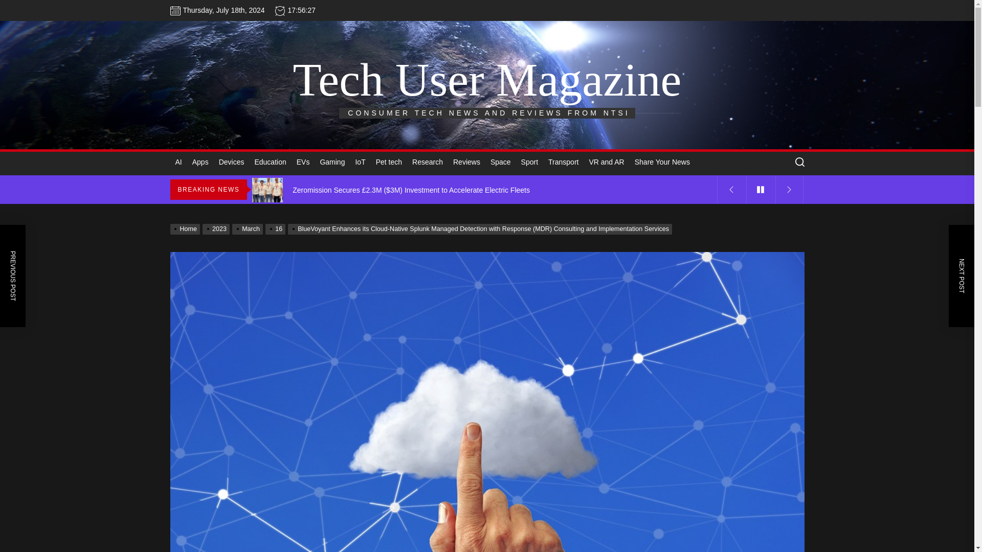  What do you see at coordinates (389, 162) in the screenshot?
I see `Pet tech` at bounding box center [389, 162].